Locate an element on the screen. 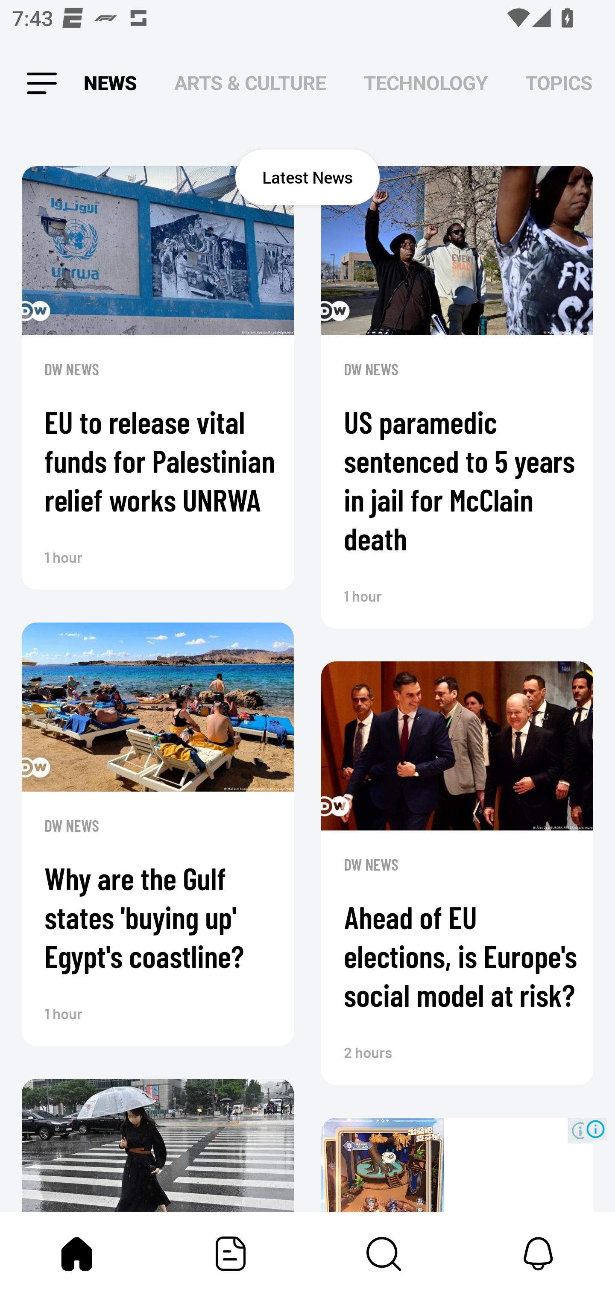  Content Store is located at coordinates (384, 1254).